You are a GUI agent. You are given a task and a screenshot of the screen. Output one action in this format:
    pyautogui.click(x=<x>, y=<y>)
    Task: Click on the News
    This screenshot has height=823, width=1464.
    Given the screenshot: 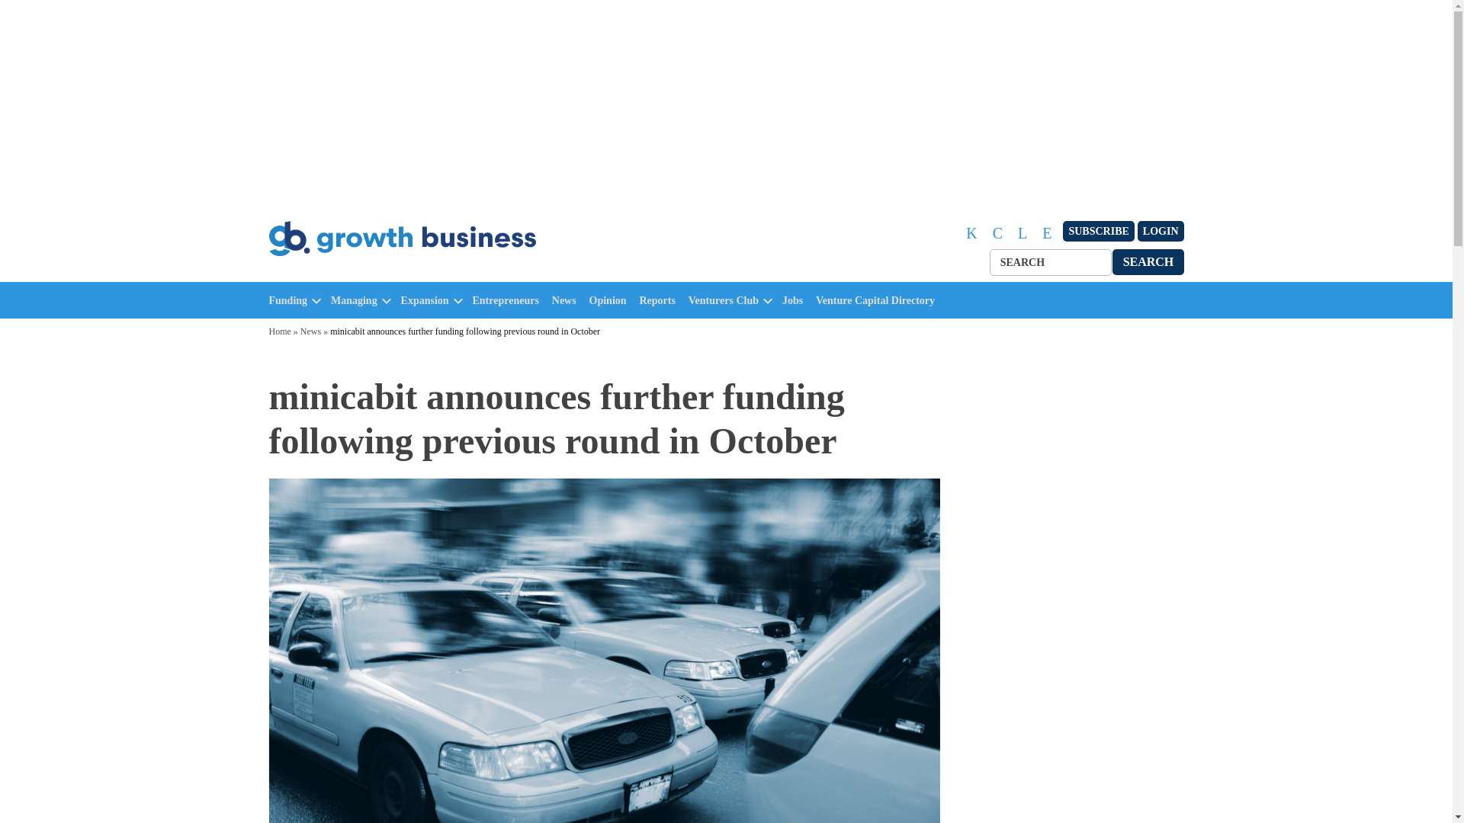 What is the action you would take?
    pyautogui.click(x=567, y=300)
    